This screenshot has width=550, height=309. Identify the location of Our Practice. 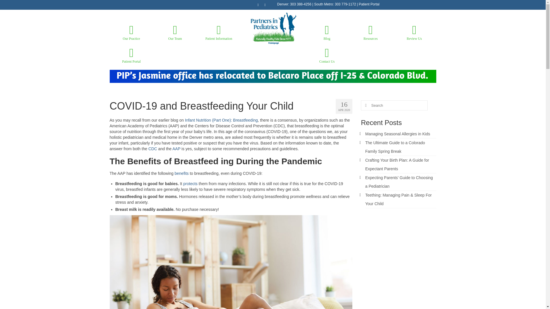
(131, 33).